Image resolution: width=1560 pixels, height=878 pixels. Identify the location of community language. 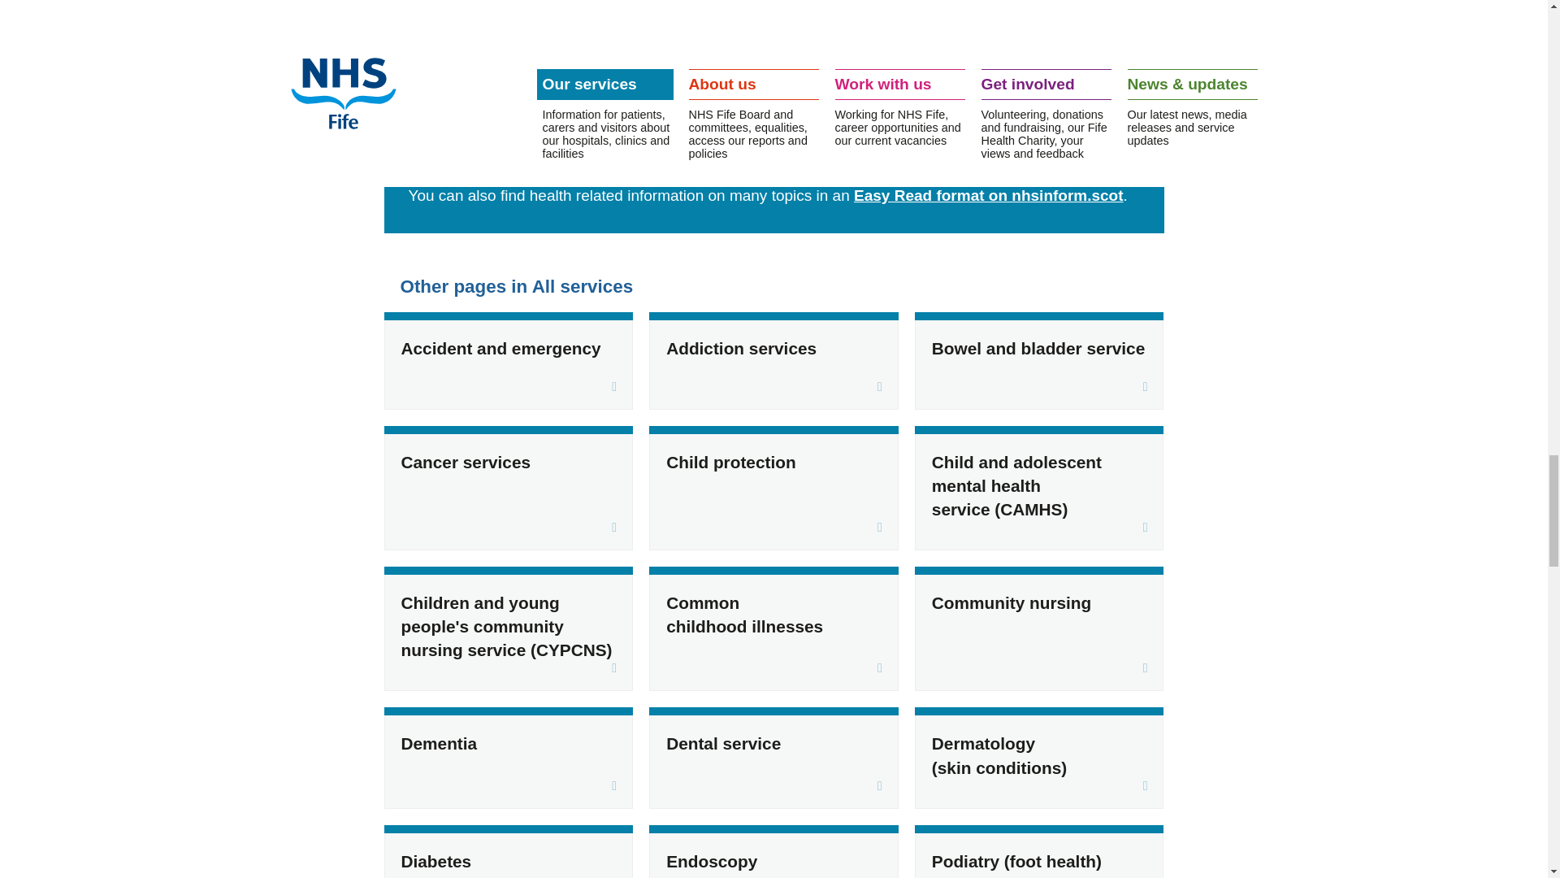
(718, 74).